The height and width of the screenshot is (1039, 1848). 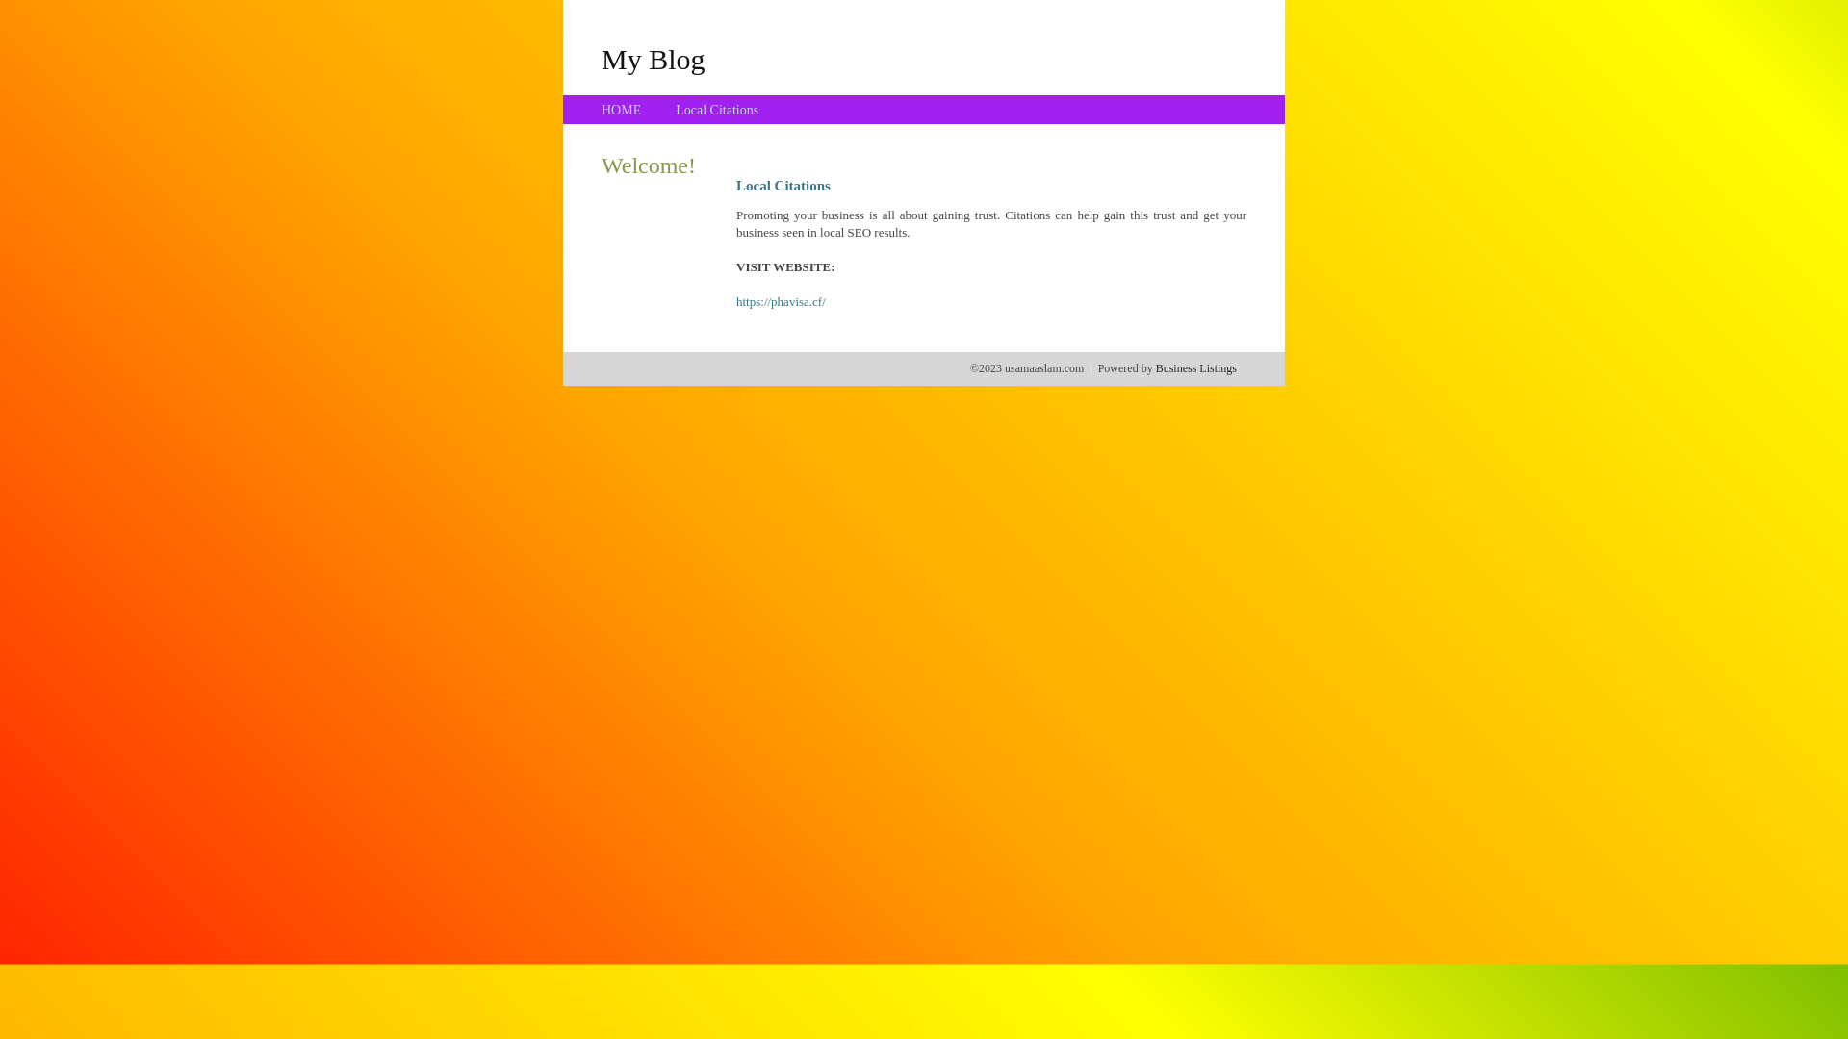 What do you see at coordinates (622, 110) in the screenshot?
I see `HOME` at bounding box center [622, 110].